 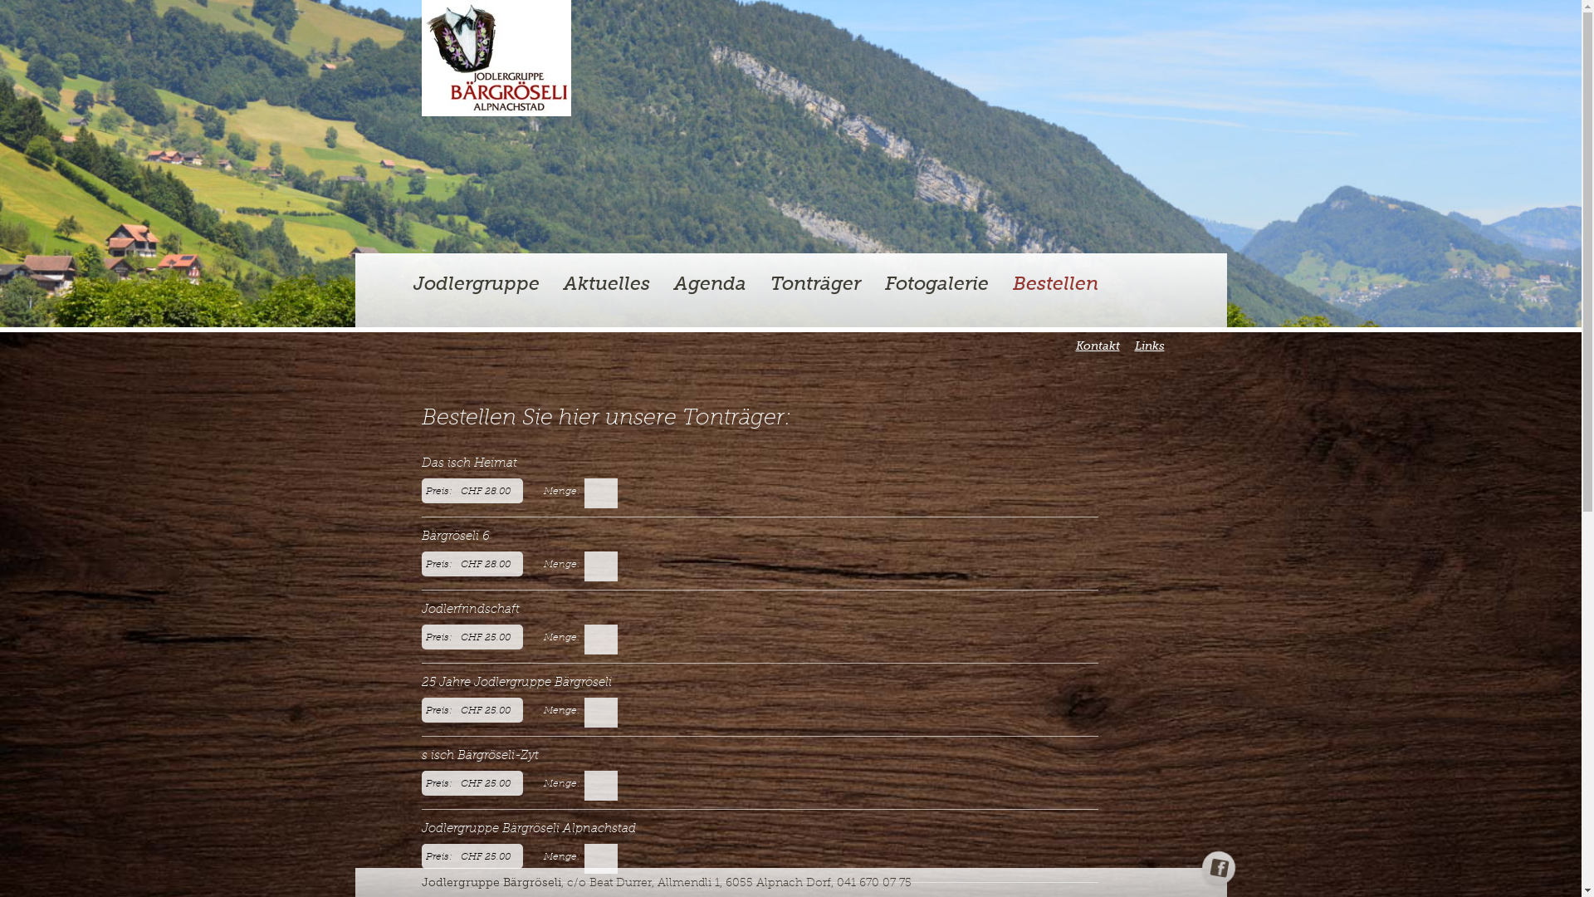 What do you see at coordinates (1056, 284) in the screenshot?
I see `Bestellen` at bounding box center [1056, 284].